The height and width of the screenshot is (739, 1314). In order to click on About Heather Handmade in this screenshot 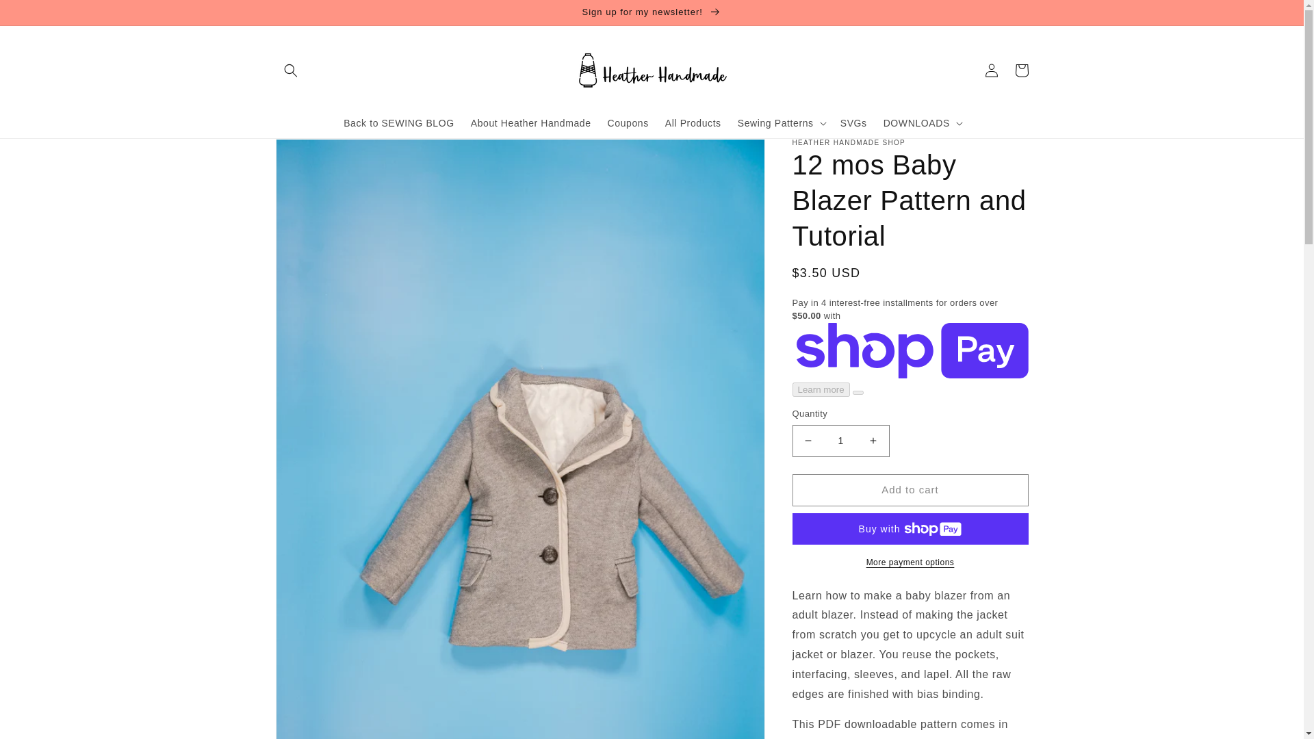, I will do `click(530, 122)`.